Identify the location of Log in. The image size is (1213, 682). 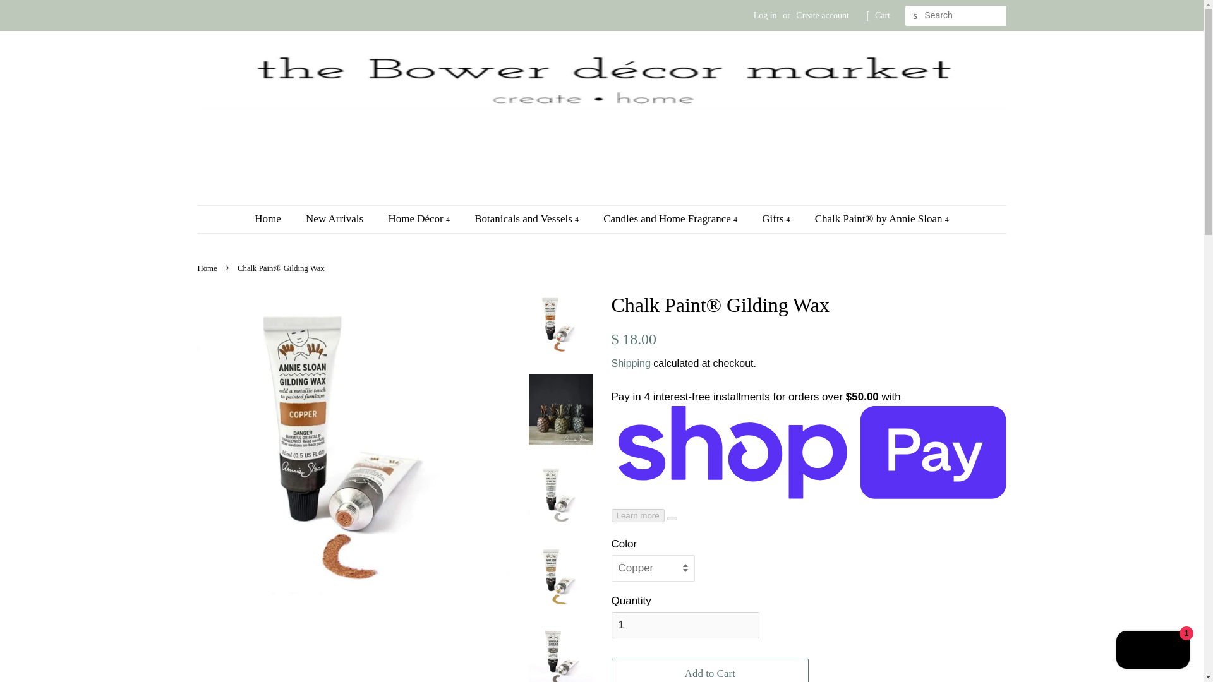
(765, 15).